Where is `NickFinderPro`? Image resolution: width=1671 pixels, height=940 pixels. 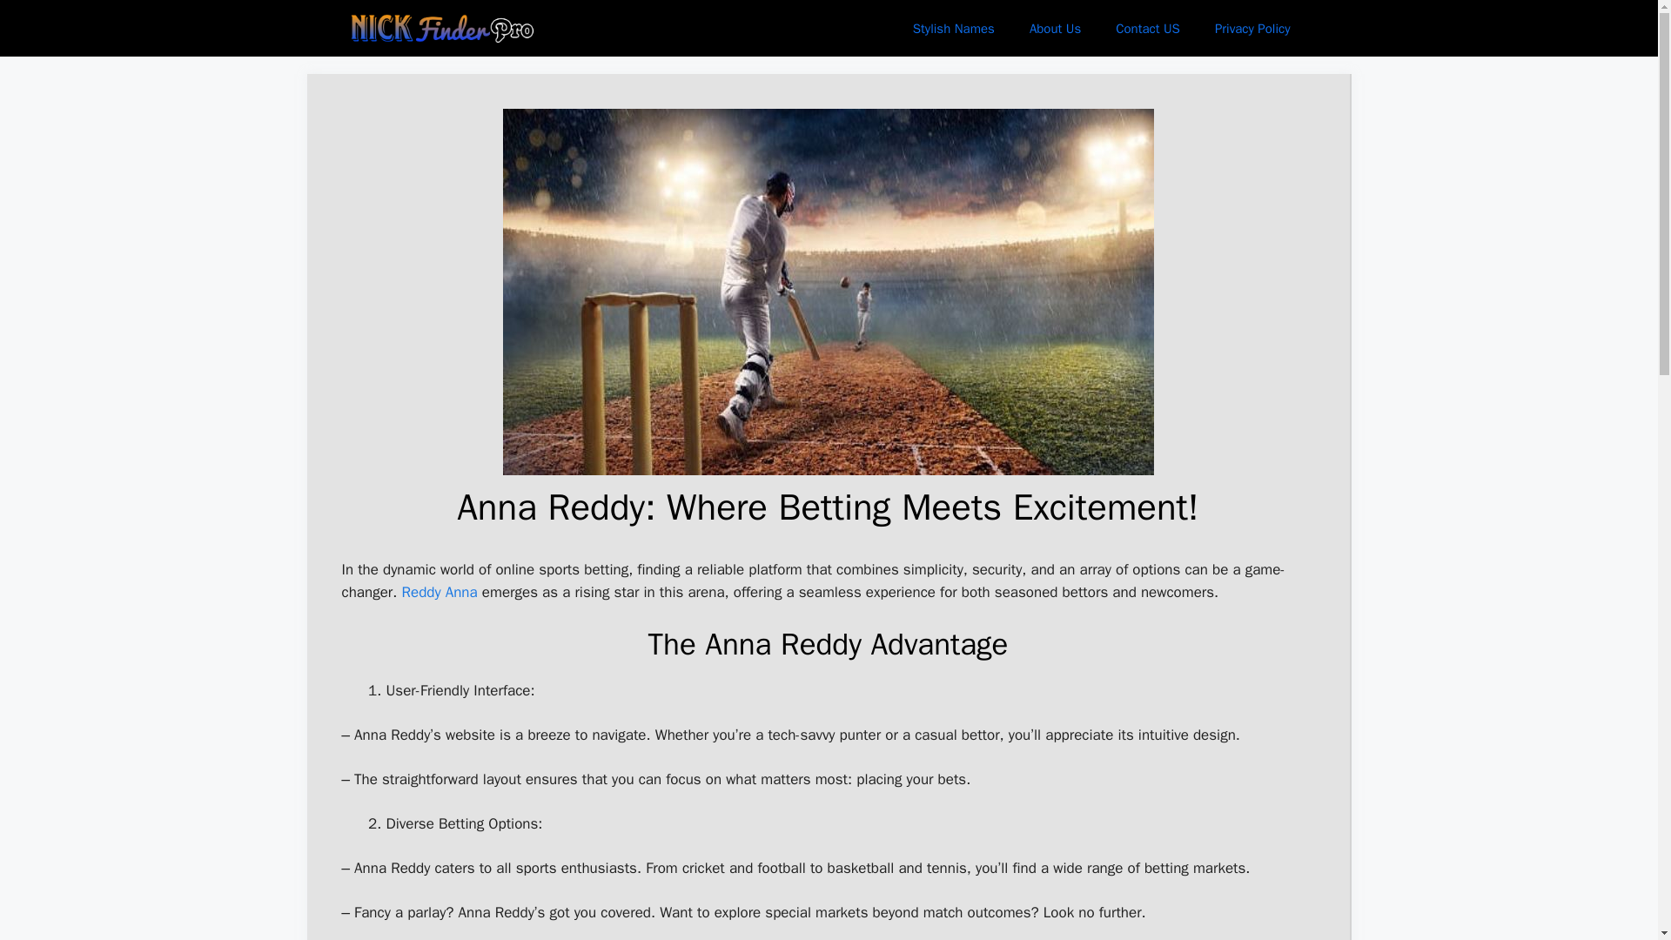 NickFinderPro is located at coordinates (447, 28).